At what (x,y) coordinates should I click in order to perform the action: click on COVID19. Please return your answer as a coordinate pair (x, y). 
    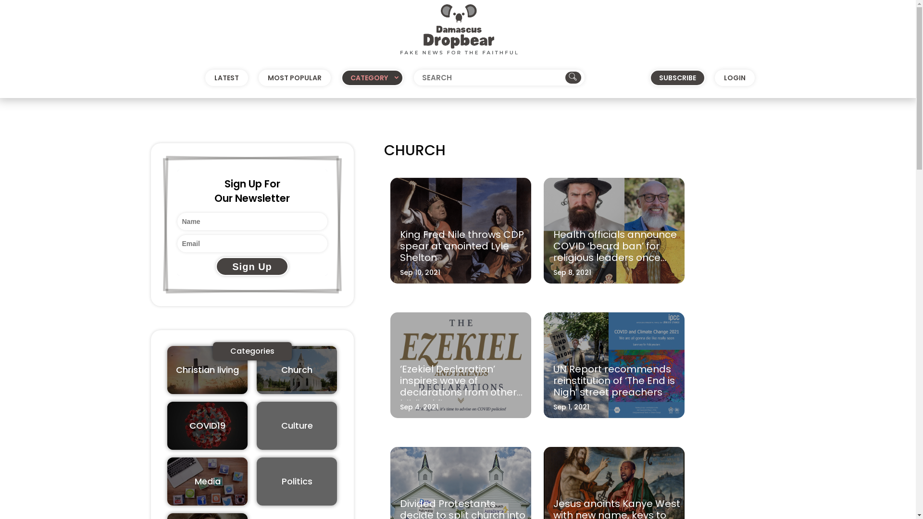
    Looking at the image, I should click on (208, 426).